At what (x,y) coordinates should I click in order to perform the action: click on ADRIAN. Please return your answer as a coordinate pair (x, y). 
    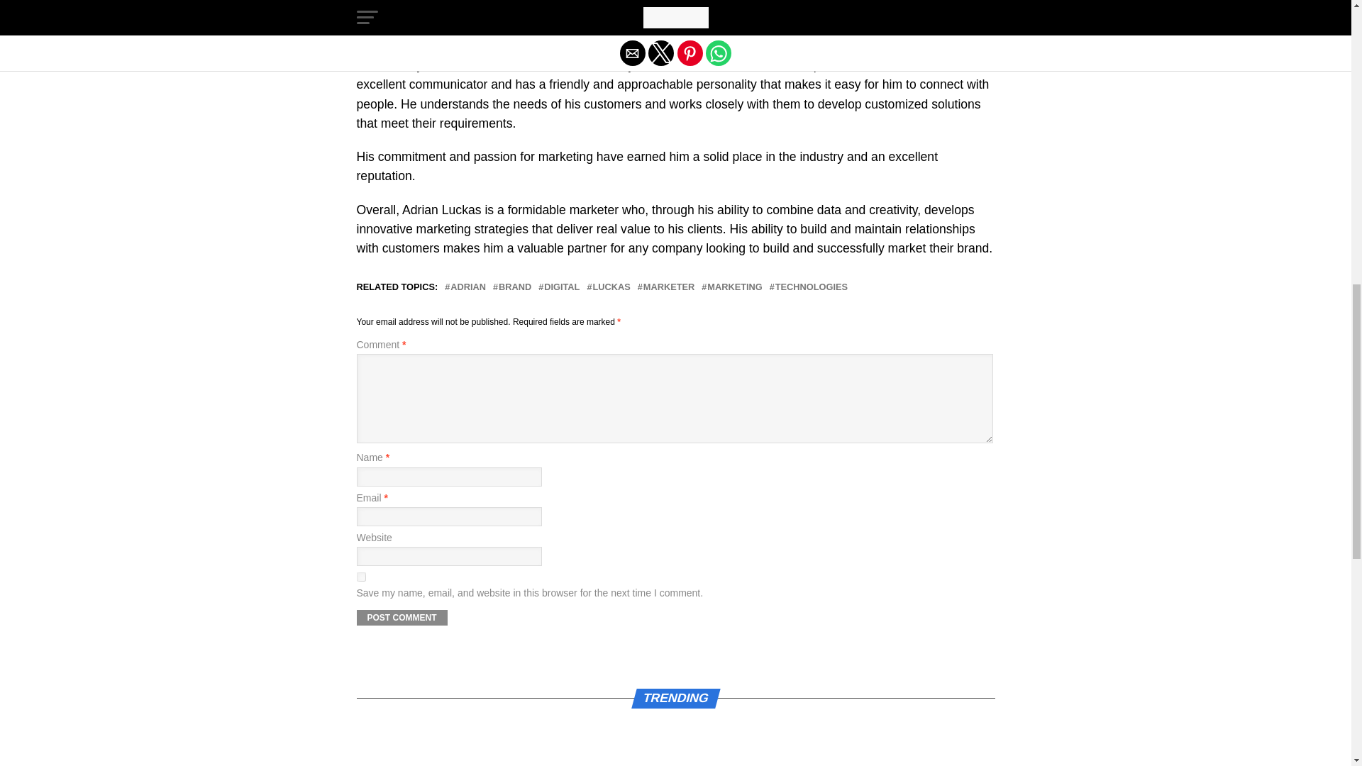
    Looking at the image, I should click on (468, 287).